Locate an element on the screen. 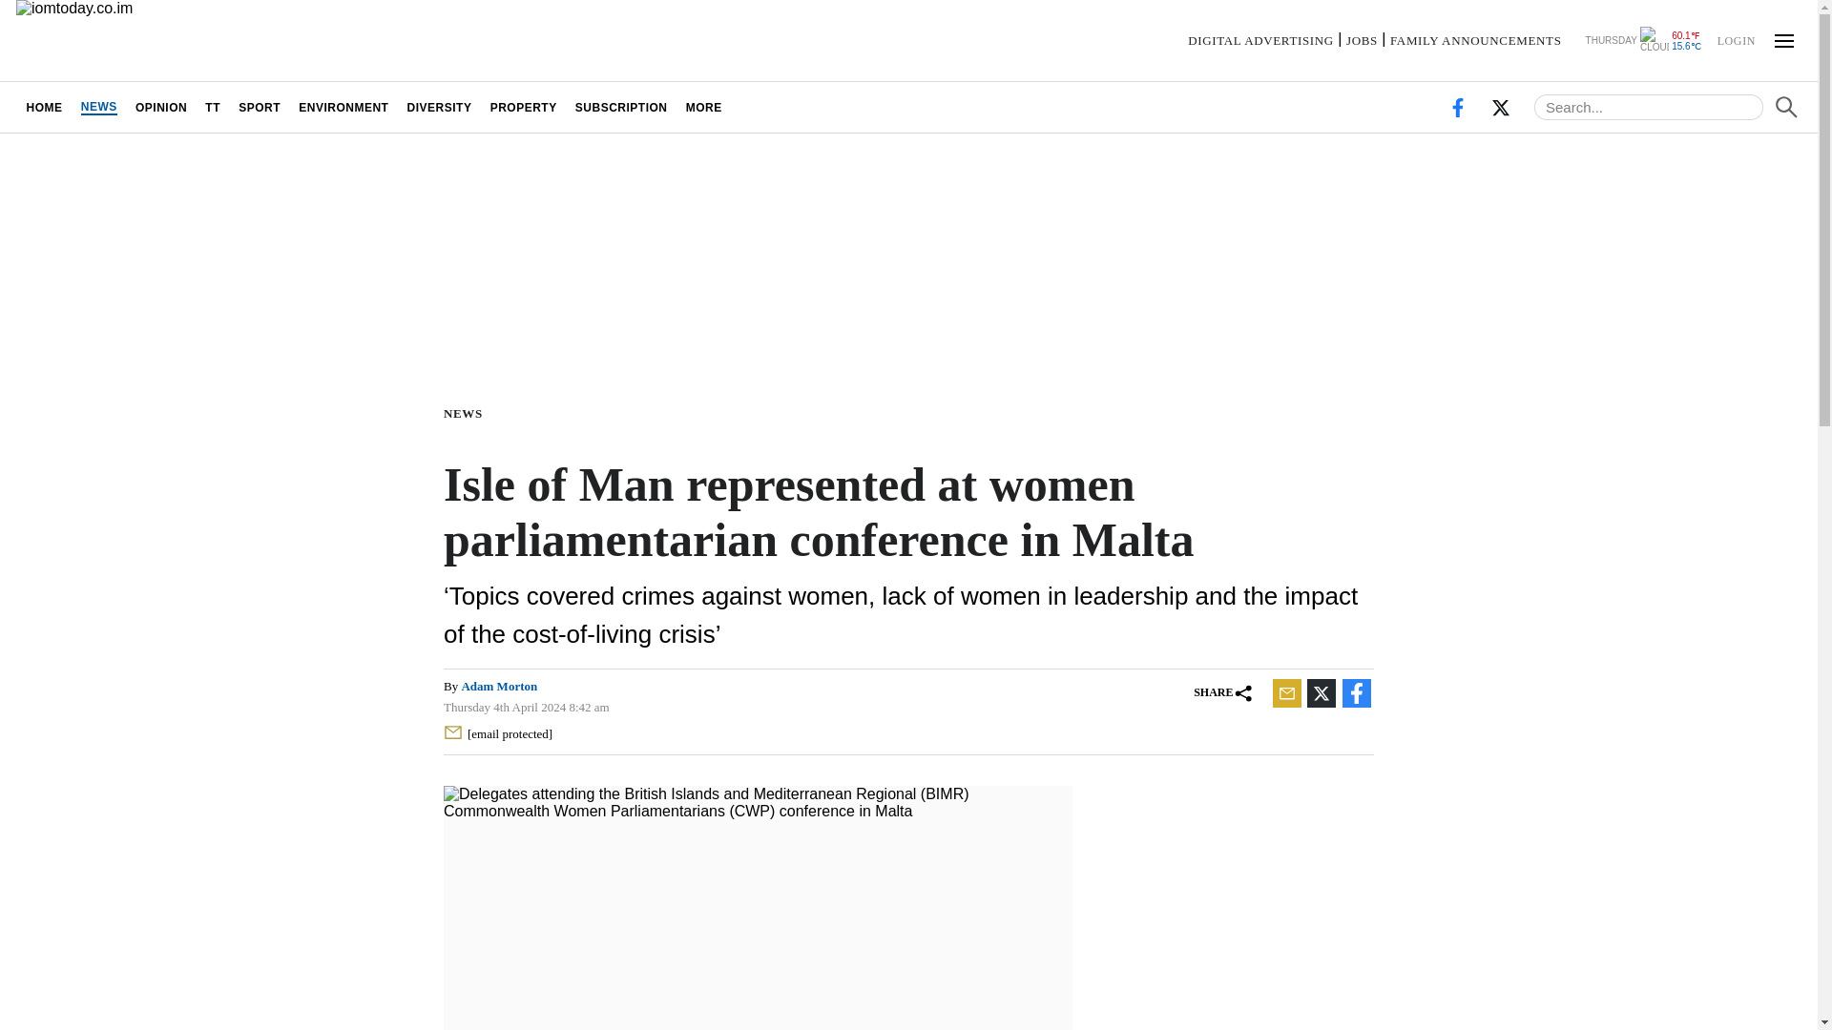 This screenshot has height=1030, width=1832. MORE is located at coordinates (703, 107).